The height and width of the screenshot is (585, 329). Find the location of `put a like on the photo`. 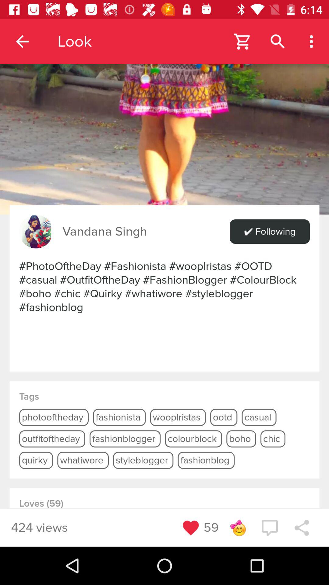

put a like on the photo is located at coordinates (191, 528).